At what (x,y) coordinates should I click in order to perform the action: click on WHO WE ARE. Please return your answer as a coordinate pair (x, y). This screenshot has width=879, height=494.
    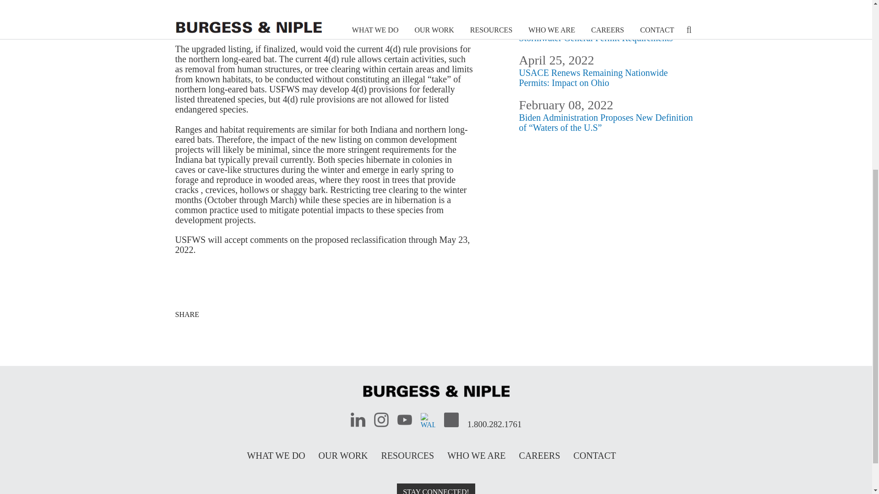
    Looking at the image, I should click on (476, 455).